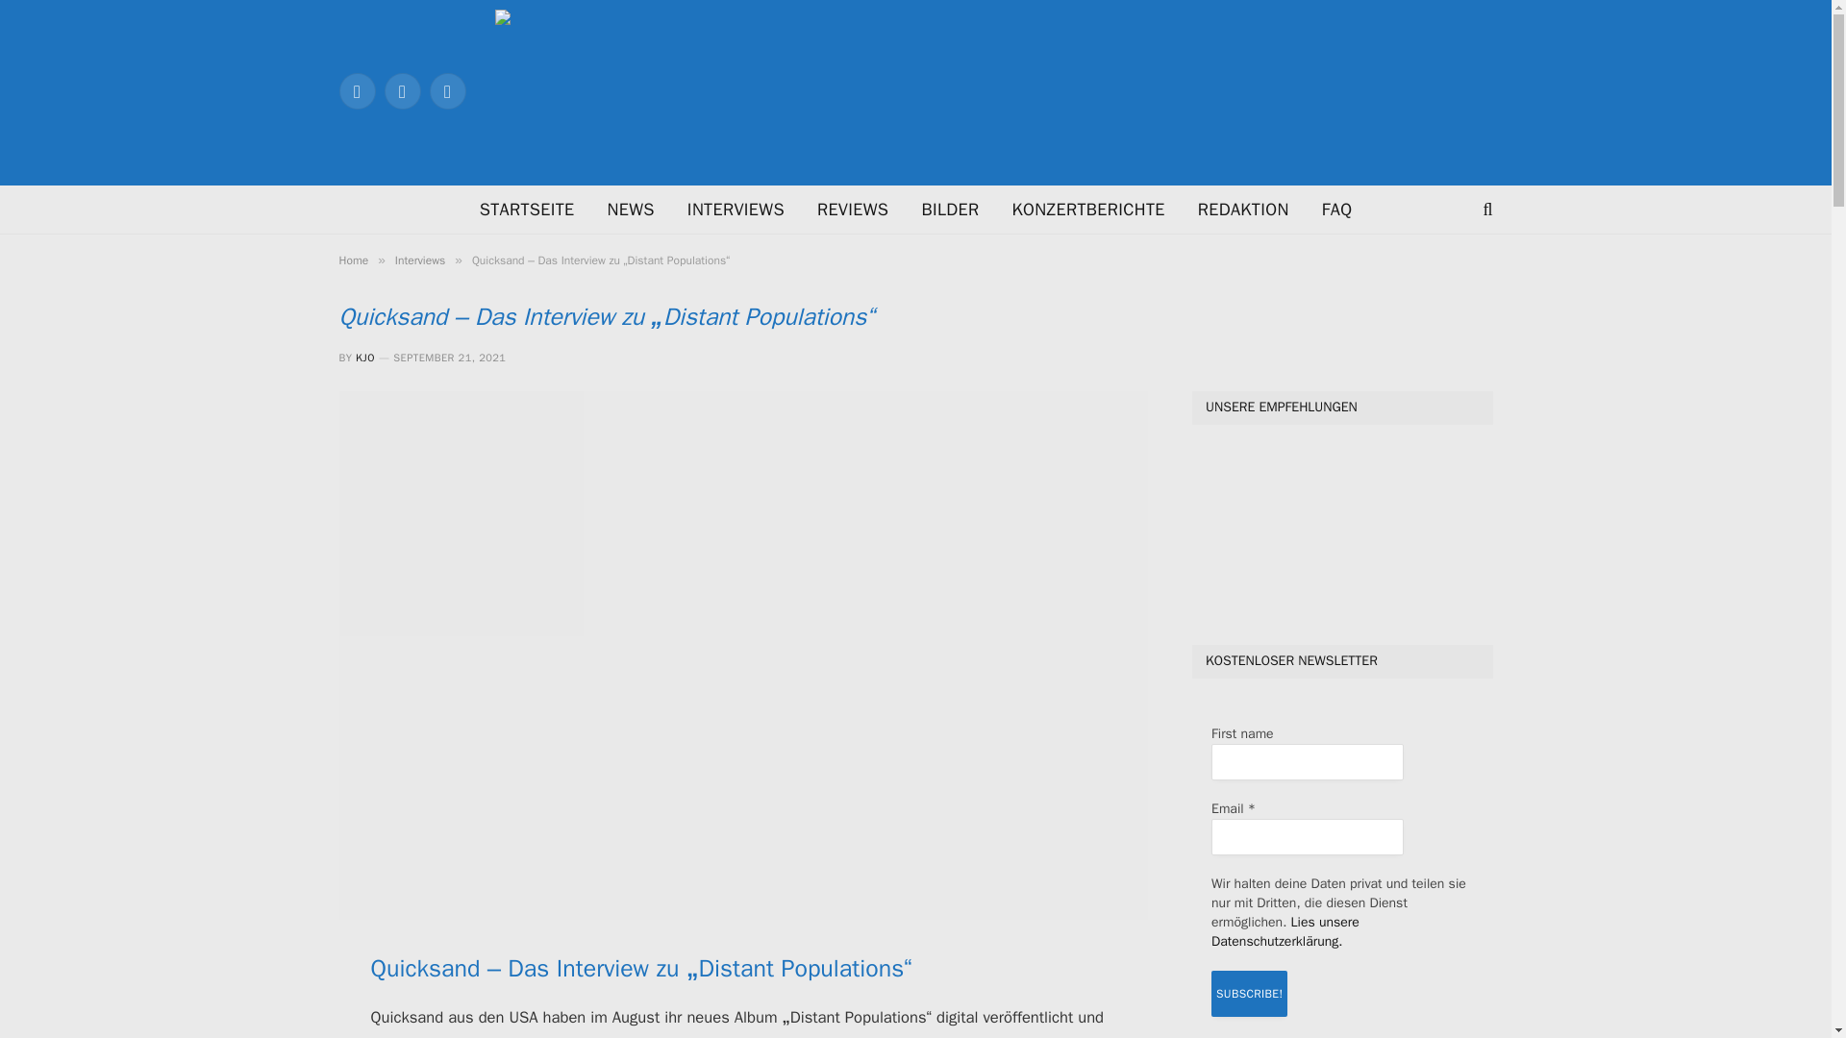  What do you see at coordinates (1248, 994) in the screenshot?
I see `Subscribe!` at bounding box center [1248, 994].